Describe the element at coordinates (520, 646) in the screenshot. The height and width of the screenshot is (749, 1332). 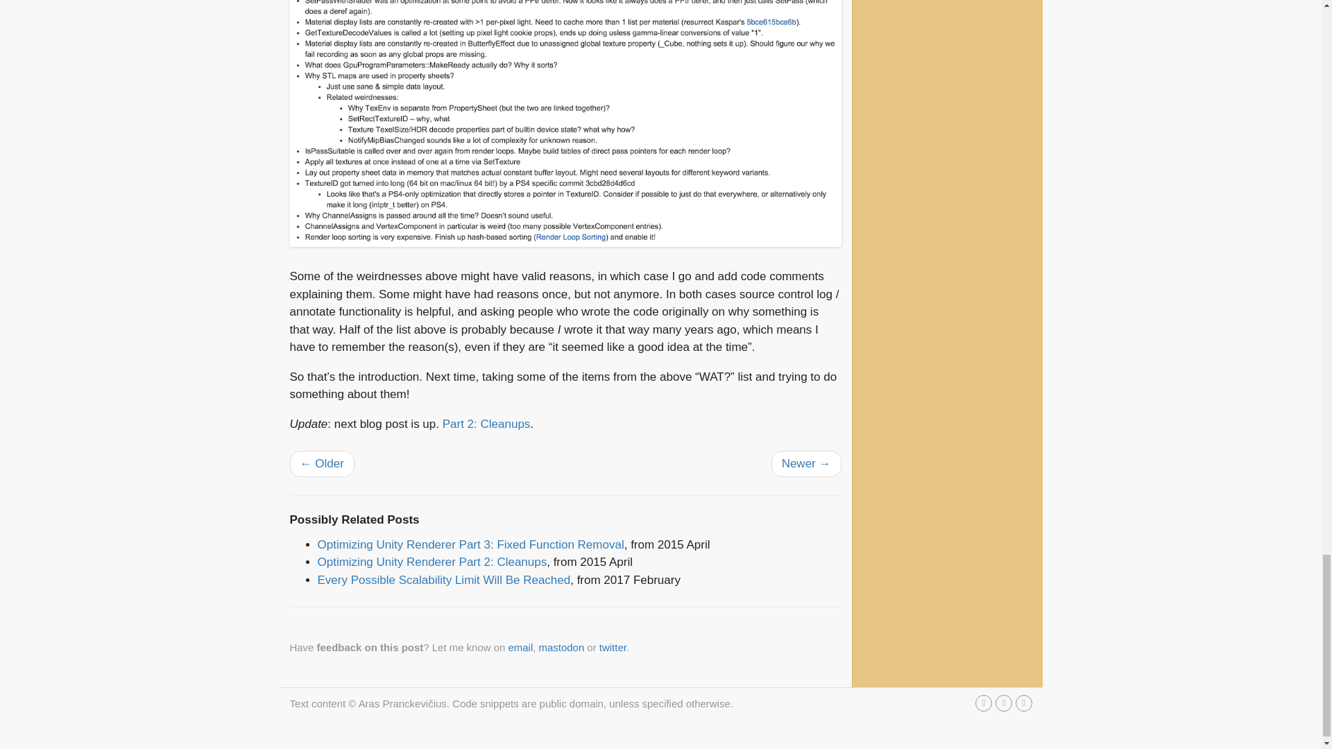
I see `email` at that location.